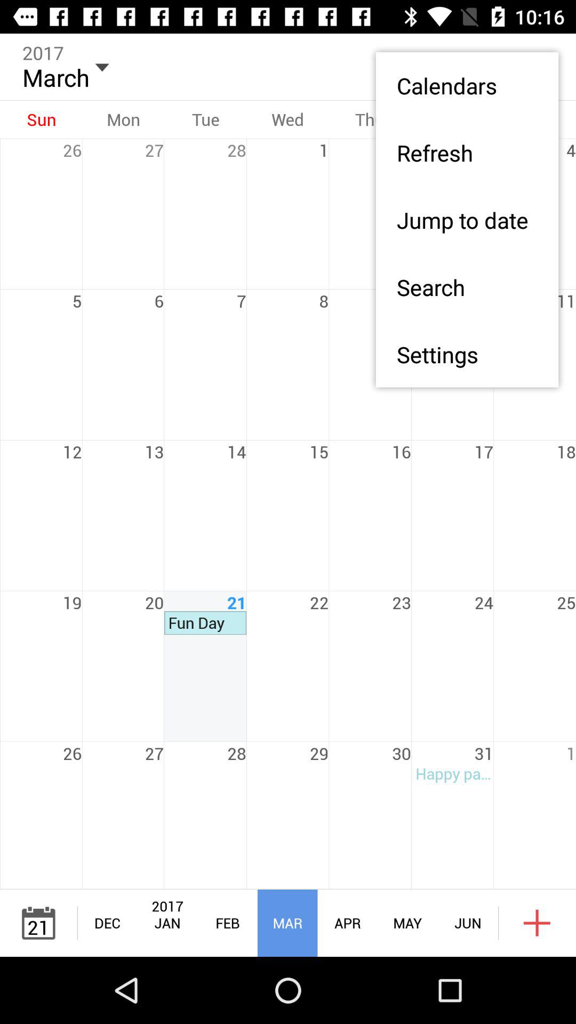  I want to click on choose item above the jump to date item, so click(467, 153).